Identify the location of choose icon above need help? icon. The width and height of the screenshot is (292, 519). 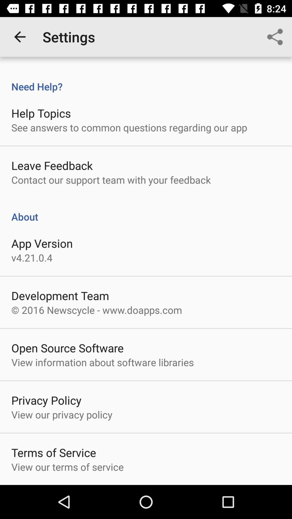
(20, 37).